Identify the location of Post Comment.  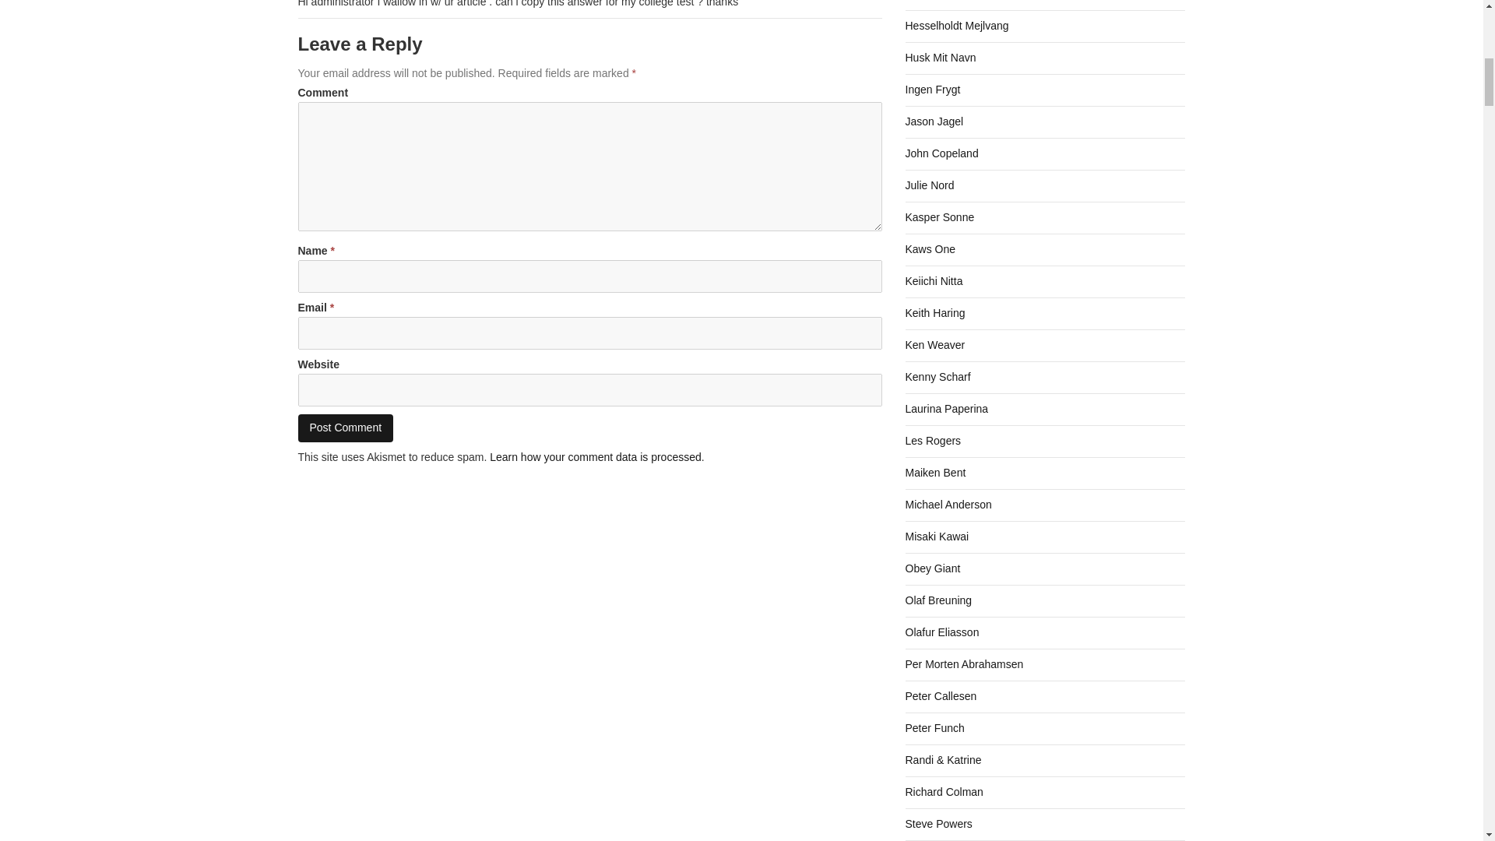
(345, 428).